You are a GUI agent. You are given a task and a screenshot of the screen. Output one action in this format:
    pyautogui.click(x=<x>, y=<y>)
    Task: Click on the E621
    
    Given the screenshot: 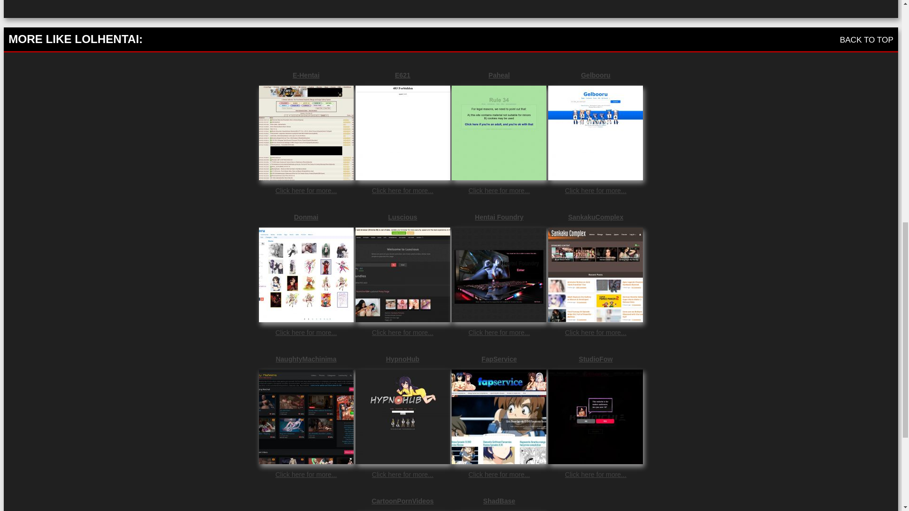 What is the action you would take?
    pyautogui.click(x=402, y=75)
    